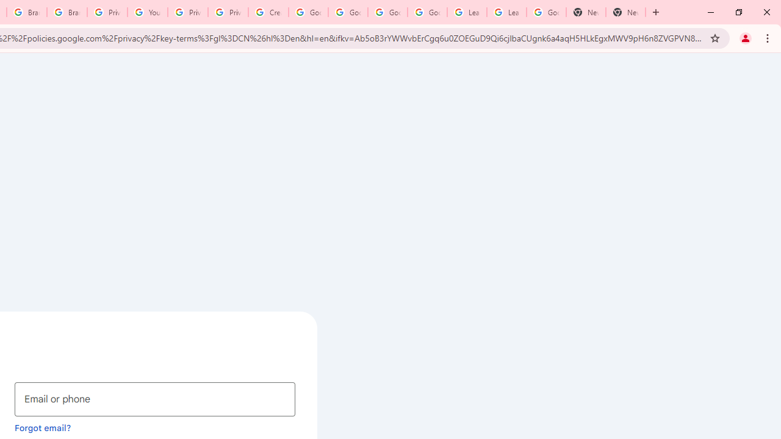 The image size is (781, 439). I want to click on YouTube, so click(148, 12).